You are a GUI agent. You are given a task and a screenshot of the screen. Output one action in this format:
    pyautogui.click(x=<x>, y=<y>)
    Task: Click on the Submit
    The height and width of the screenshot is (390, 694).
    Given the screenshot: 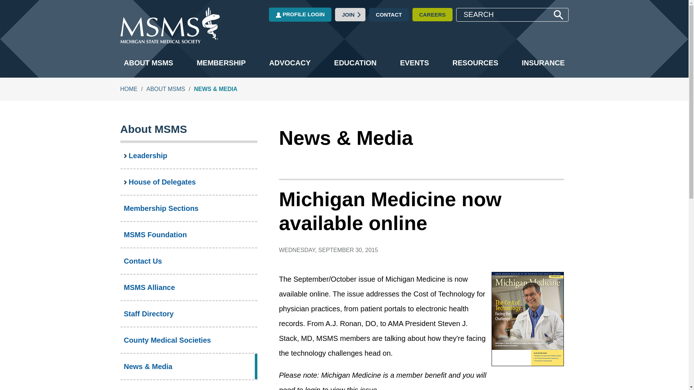 What is the action you would take?
    pyautogui.click(x=558, y=15)
    